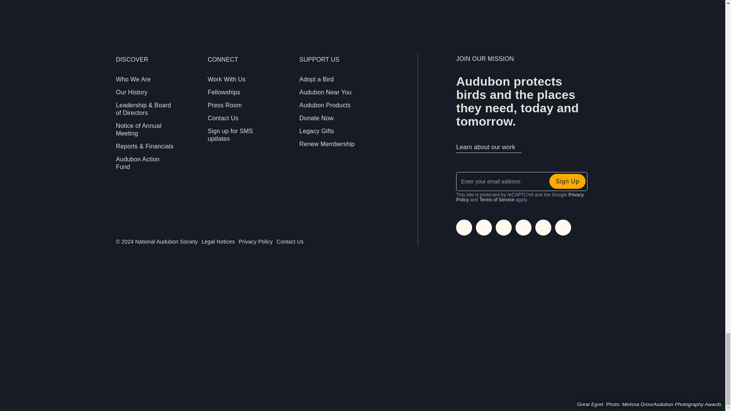 The height and width of the screenshot is (411, 731). What do you see at coordinates (543, 227) in the screenshot?
I see `Audubon on Tiktok` at bounding box center [543, 227].